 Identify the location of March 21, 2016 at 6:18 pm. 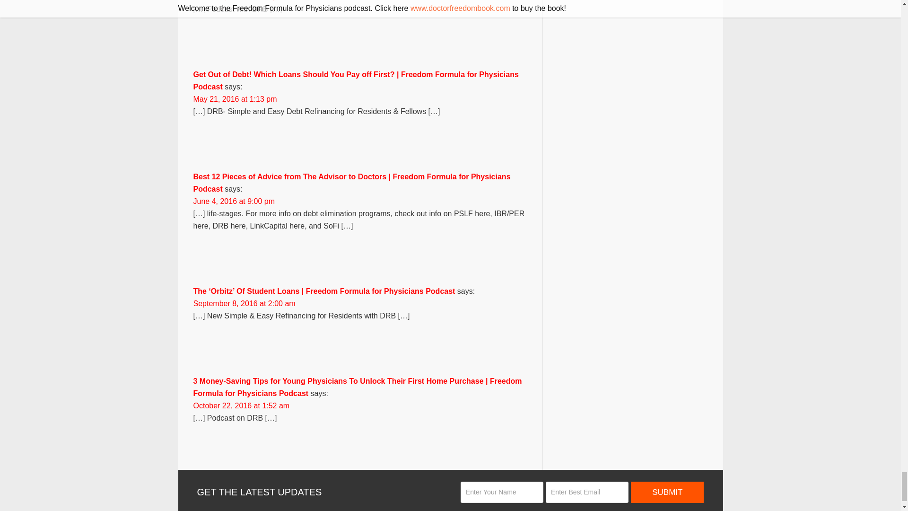
(238, 0).